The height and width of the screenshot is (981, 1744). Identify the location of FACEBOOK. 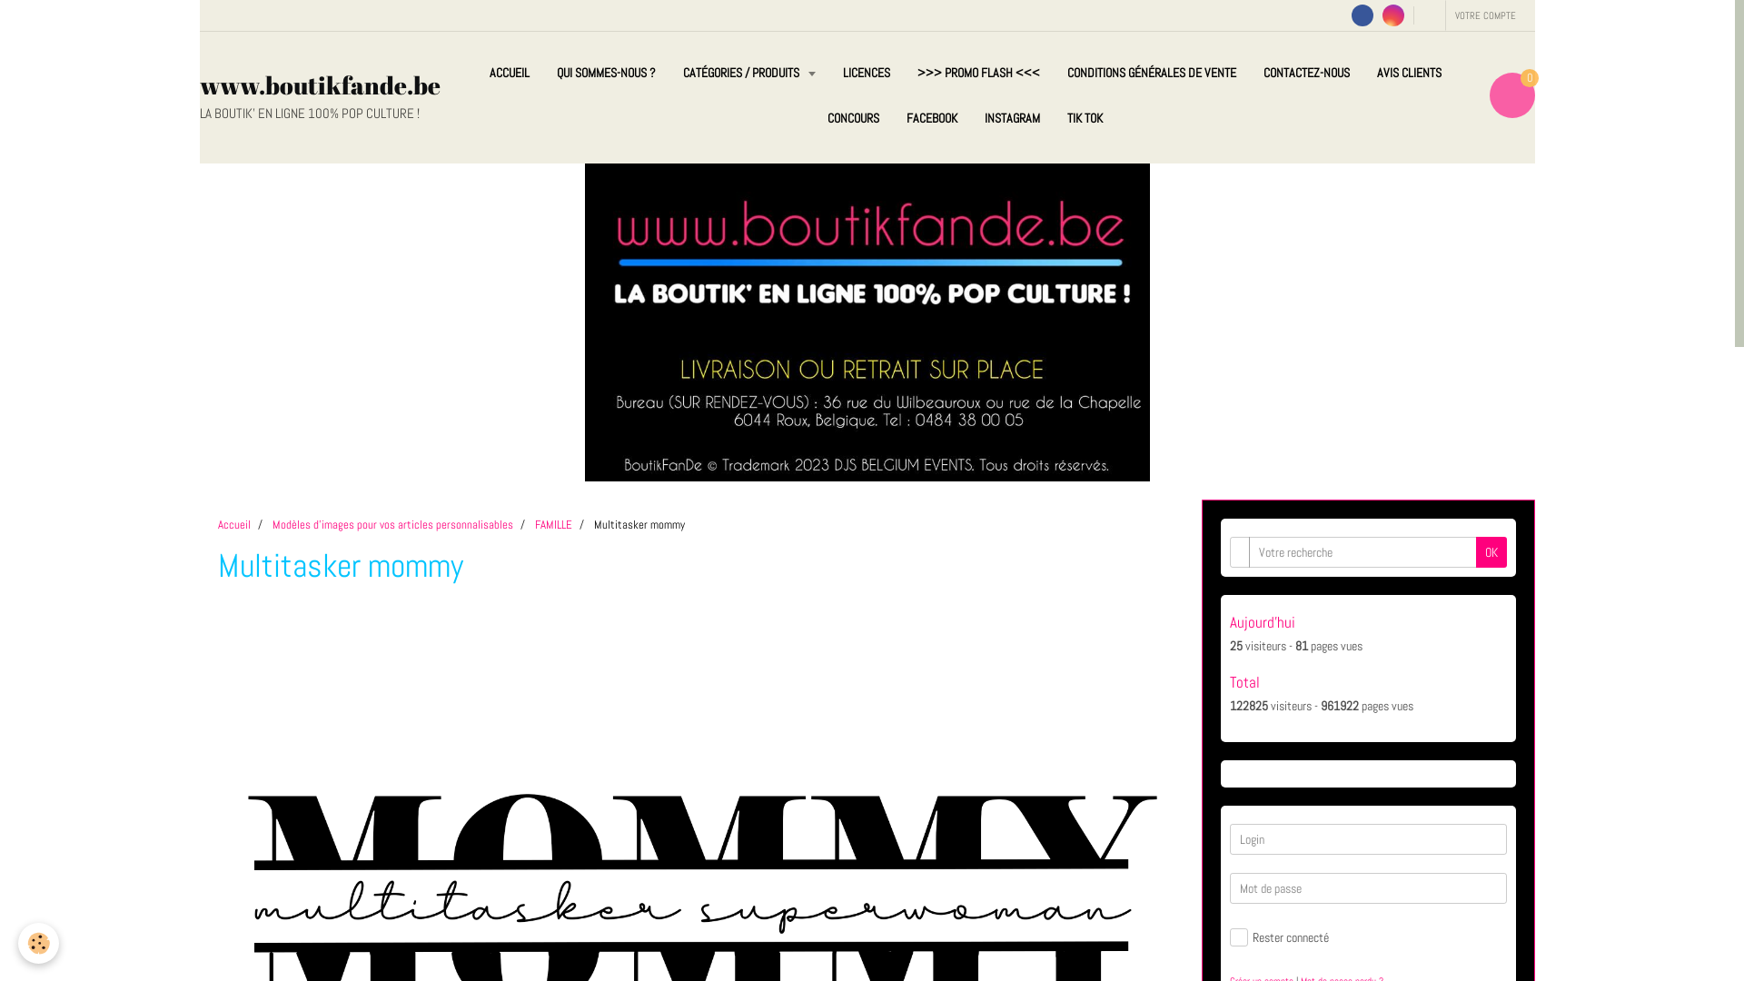
(932, 118).